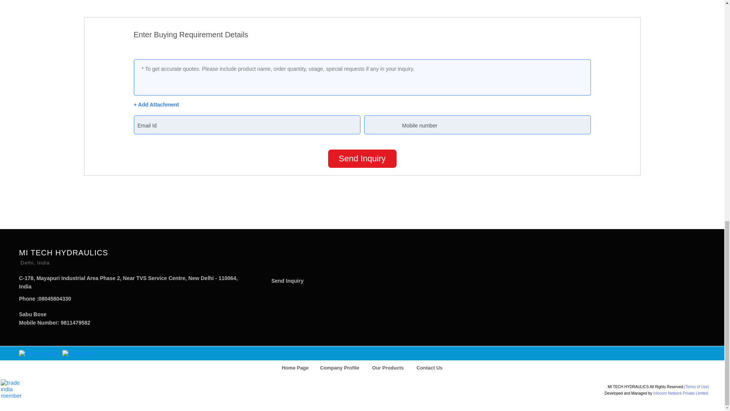 The height and width of the screenshot is (411, 730). I want to click on Send Inquiry, so click(362, 158).